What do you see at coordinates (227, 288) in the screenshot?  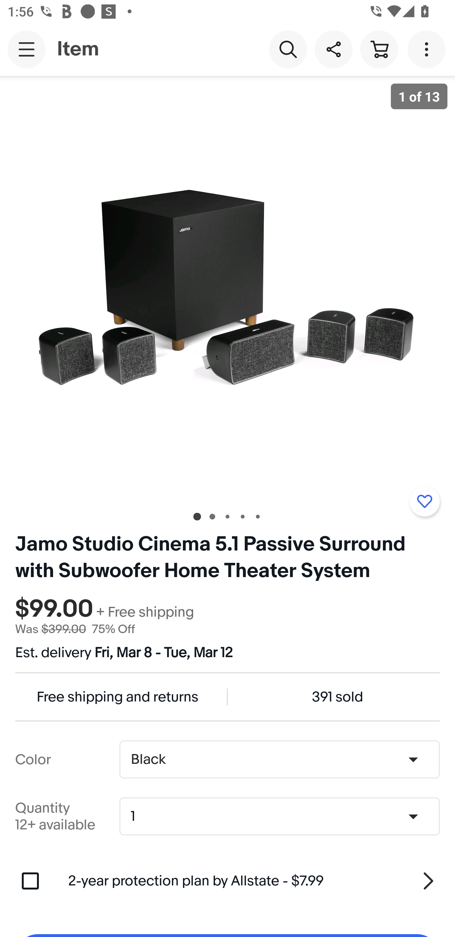 I see `Item image 1 of 13` at bounding box center [227, 288].